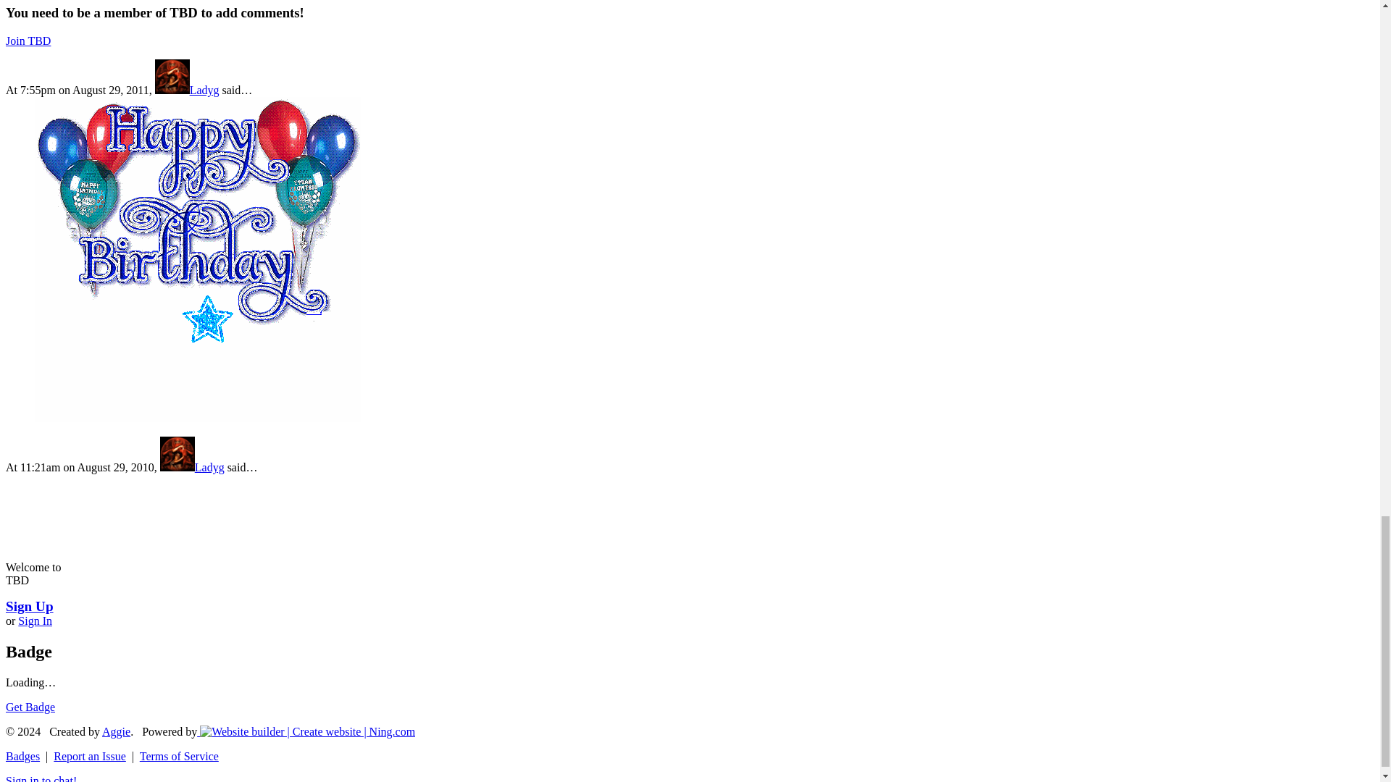  Describe the element at coordinates (187, 90) in the screenshot. I see `Ladyg` at that location.